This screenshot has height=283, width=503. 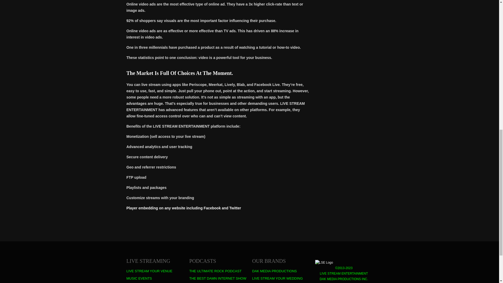 What do you see at coordinates (139, 279) in the screenshot?
I see `MUSIC EVENTS` at bounding box center [139, 279].